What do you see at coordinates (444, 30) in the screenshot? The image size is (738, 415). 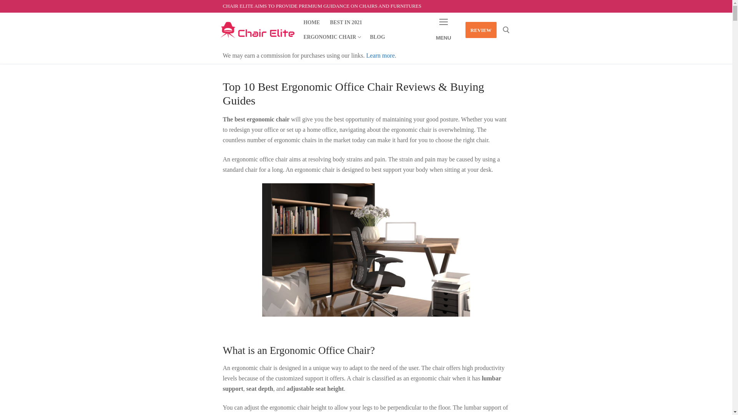 I see `MENU` at bounding box center [444, 30].